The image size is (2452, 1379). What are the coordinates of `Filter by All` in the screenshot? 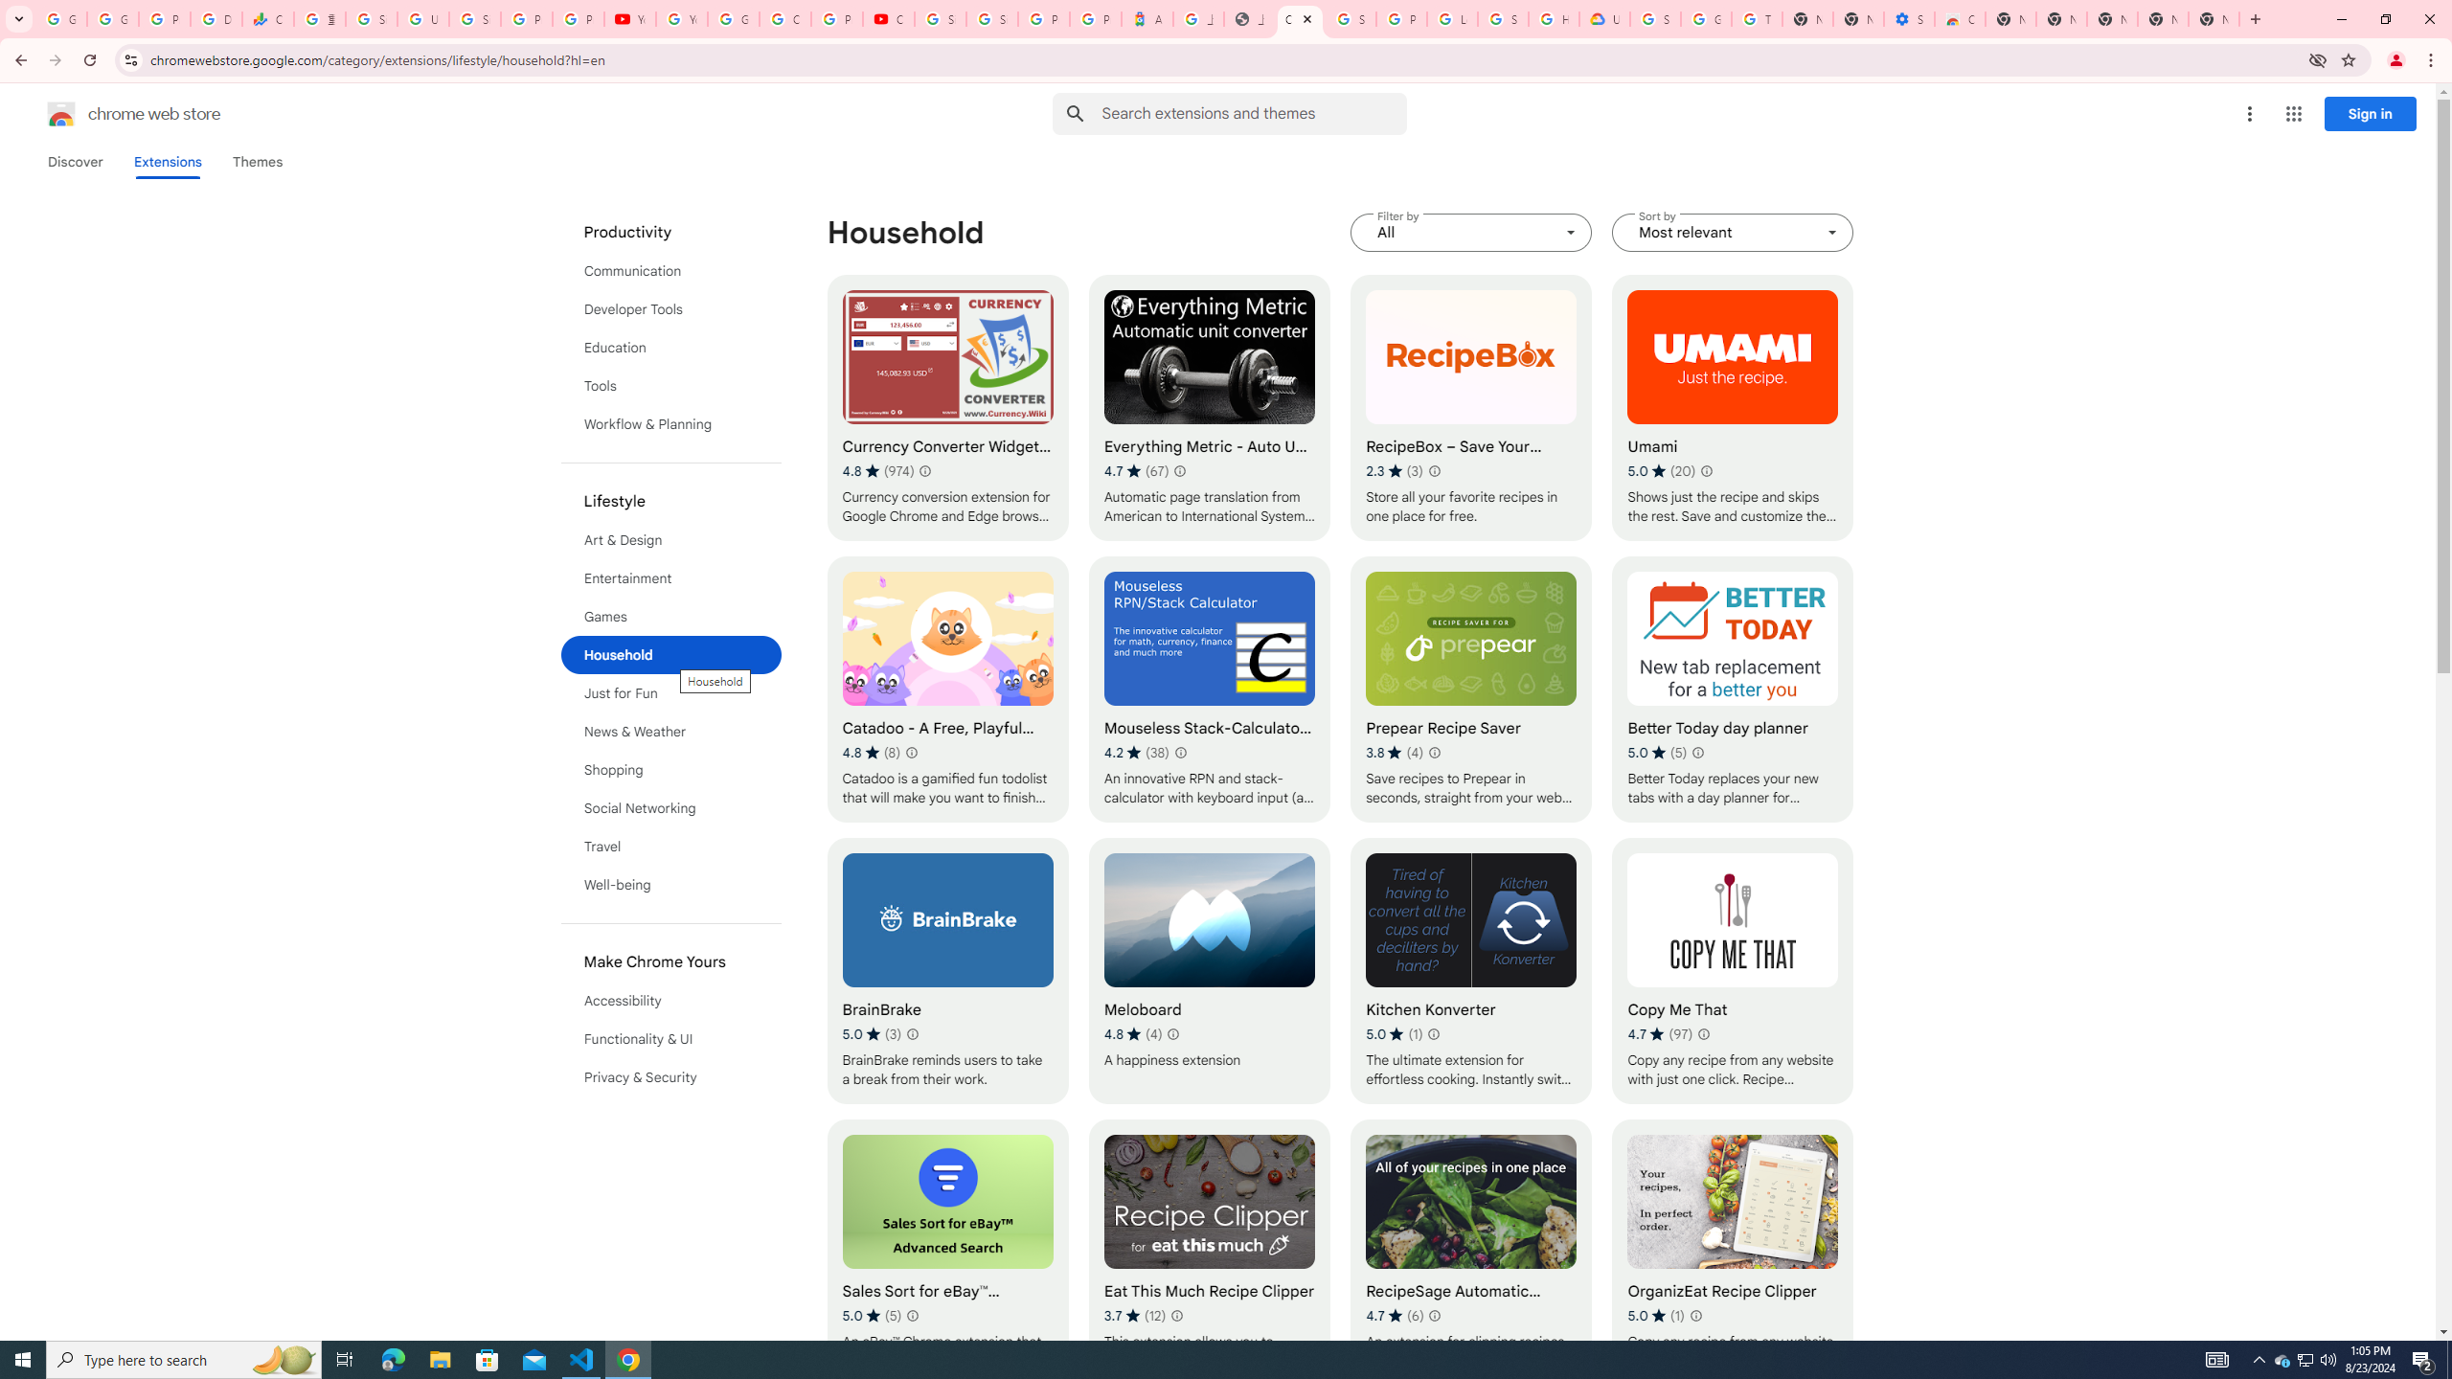 It's located at (1472, 233).